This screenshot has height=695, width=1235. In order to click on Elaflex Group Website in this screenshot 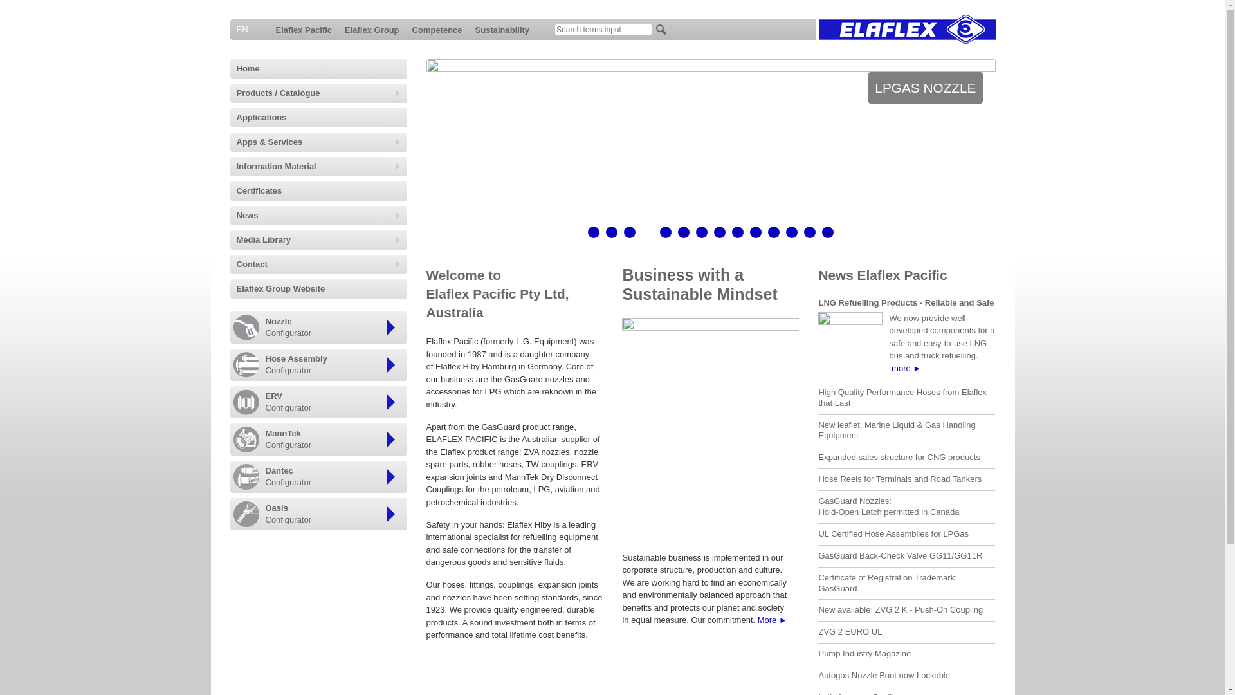, I will do `click(319, 289)`.